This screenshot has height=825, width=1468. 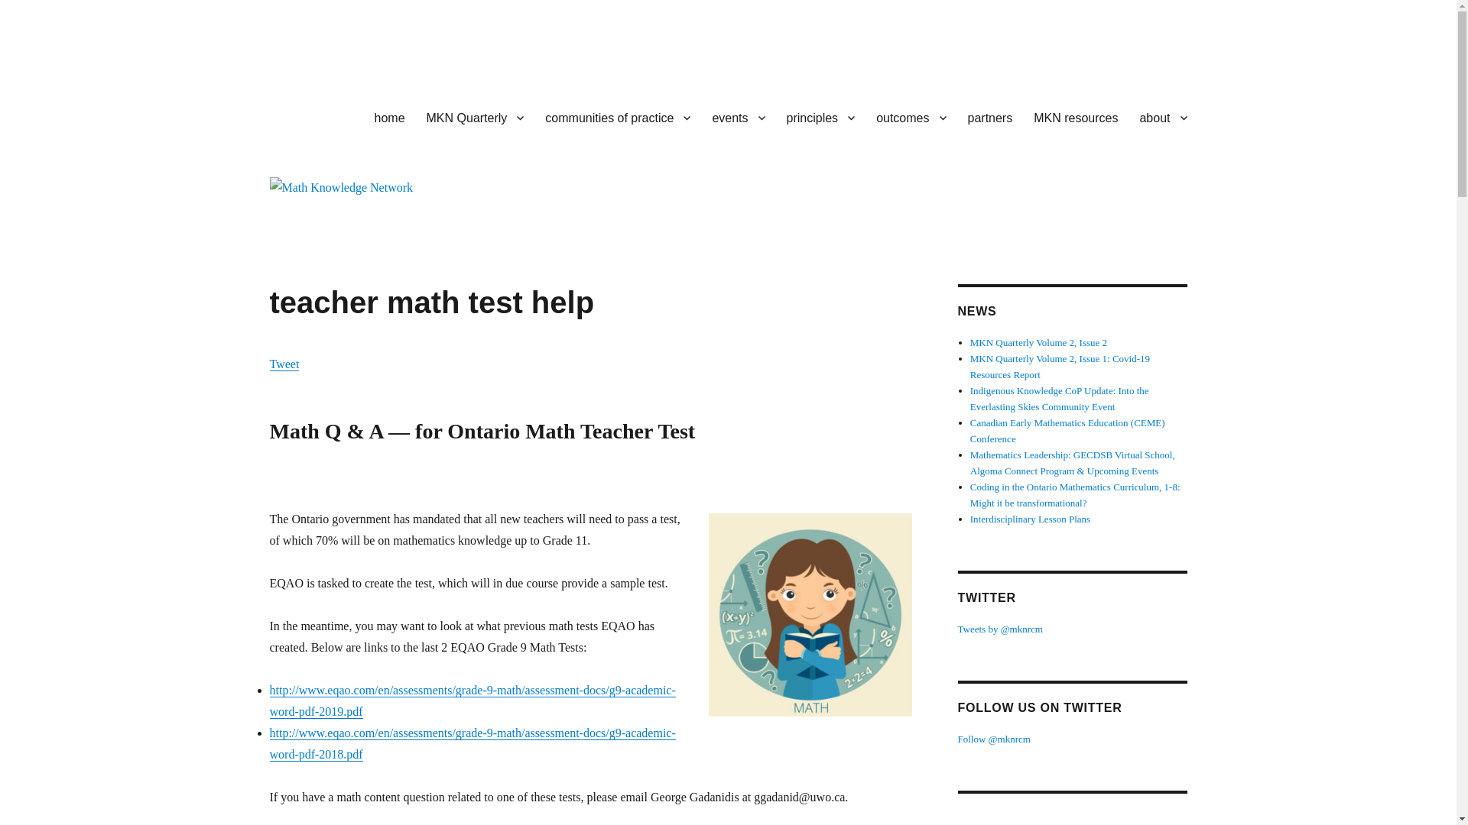 I want to click on Math Knowledge Network, so click(x=399, y=115).